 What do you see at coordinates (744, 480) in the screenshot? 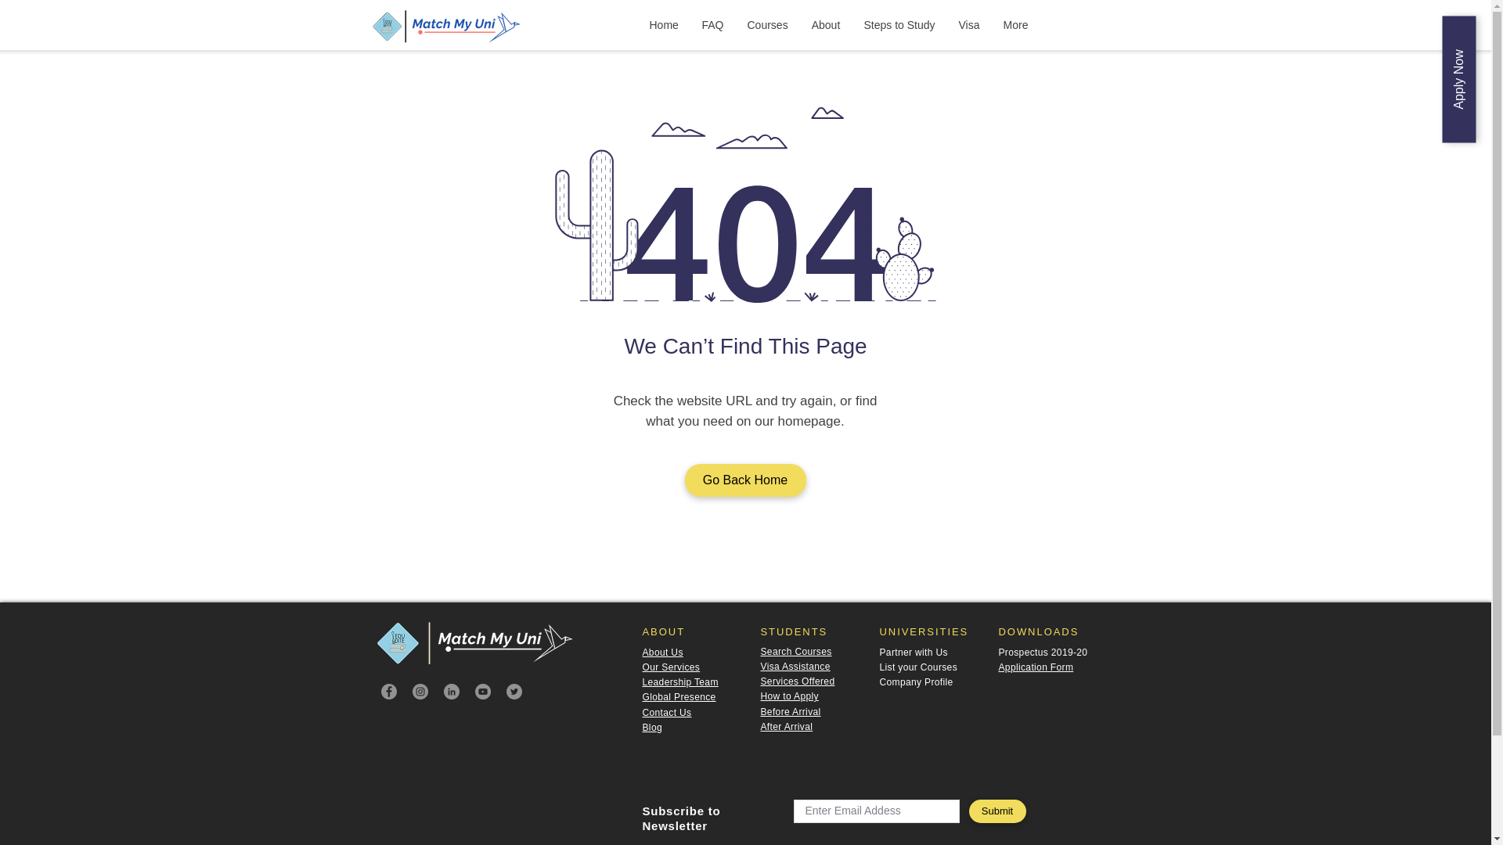
I see `Go Back Home` at bounding box center [744, 480].